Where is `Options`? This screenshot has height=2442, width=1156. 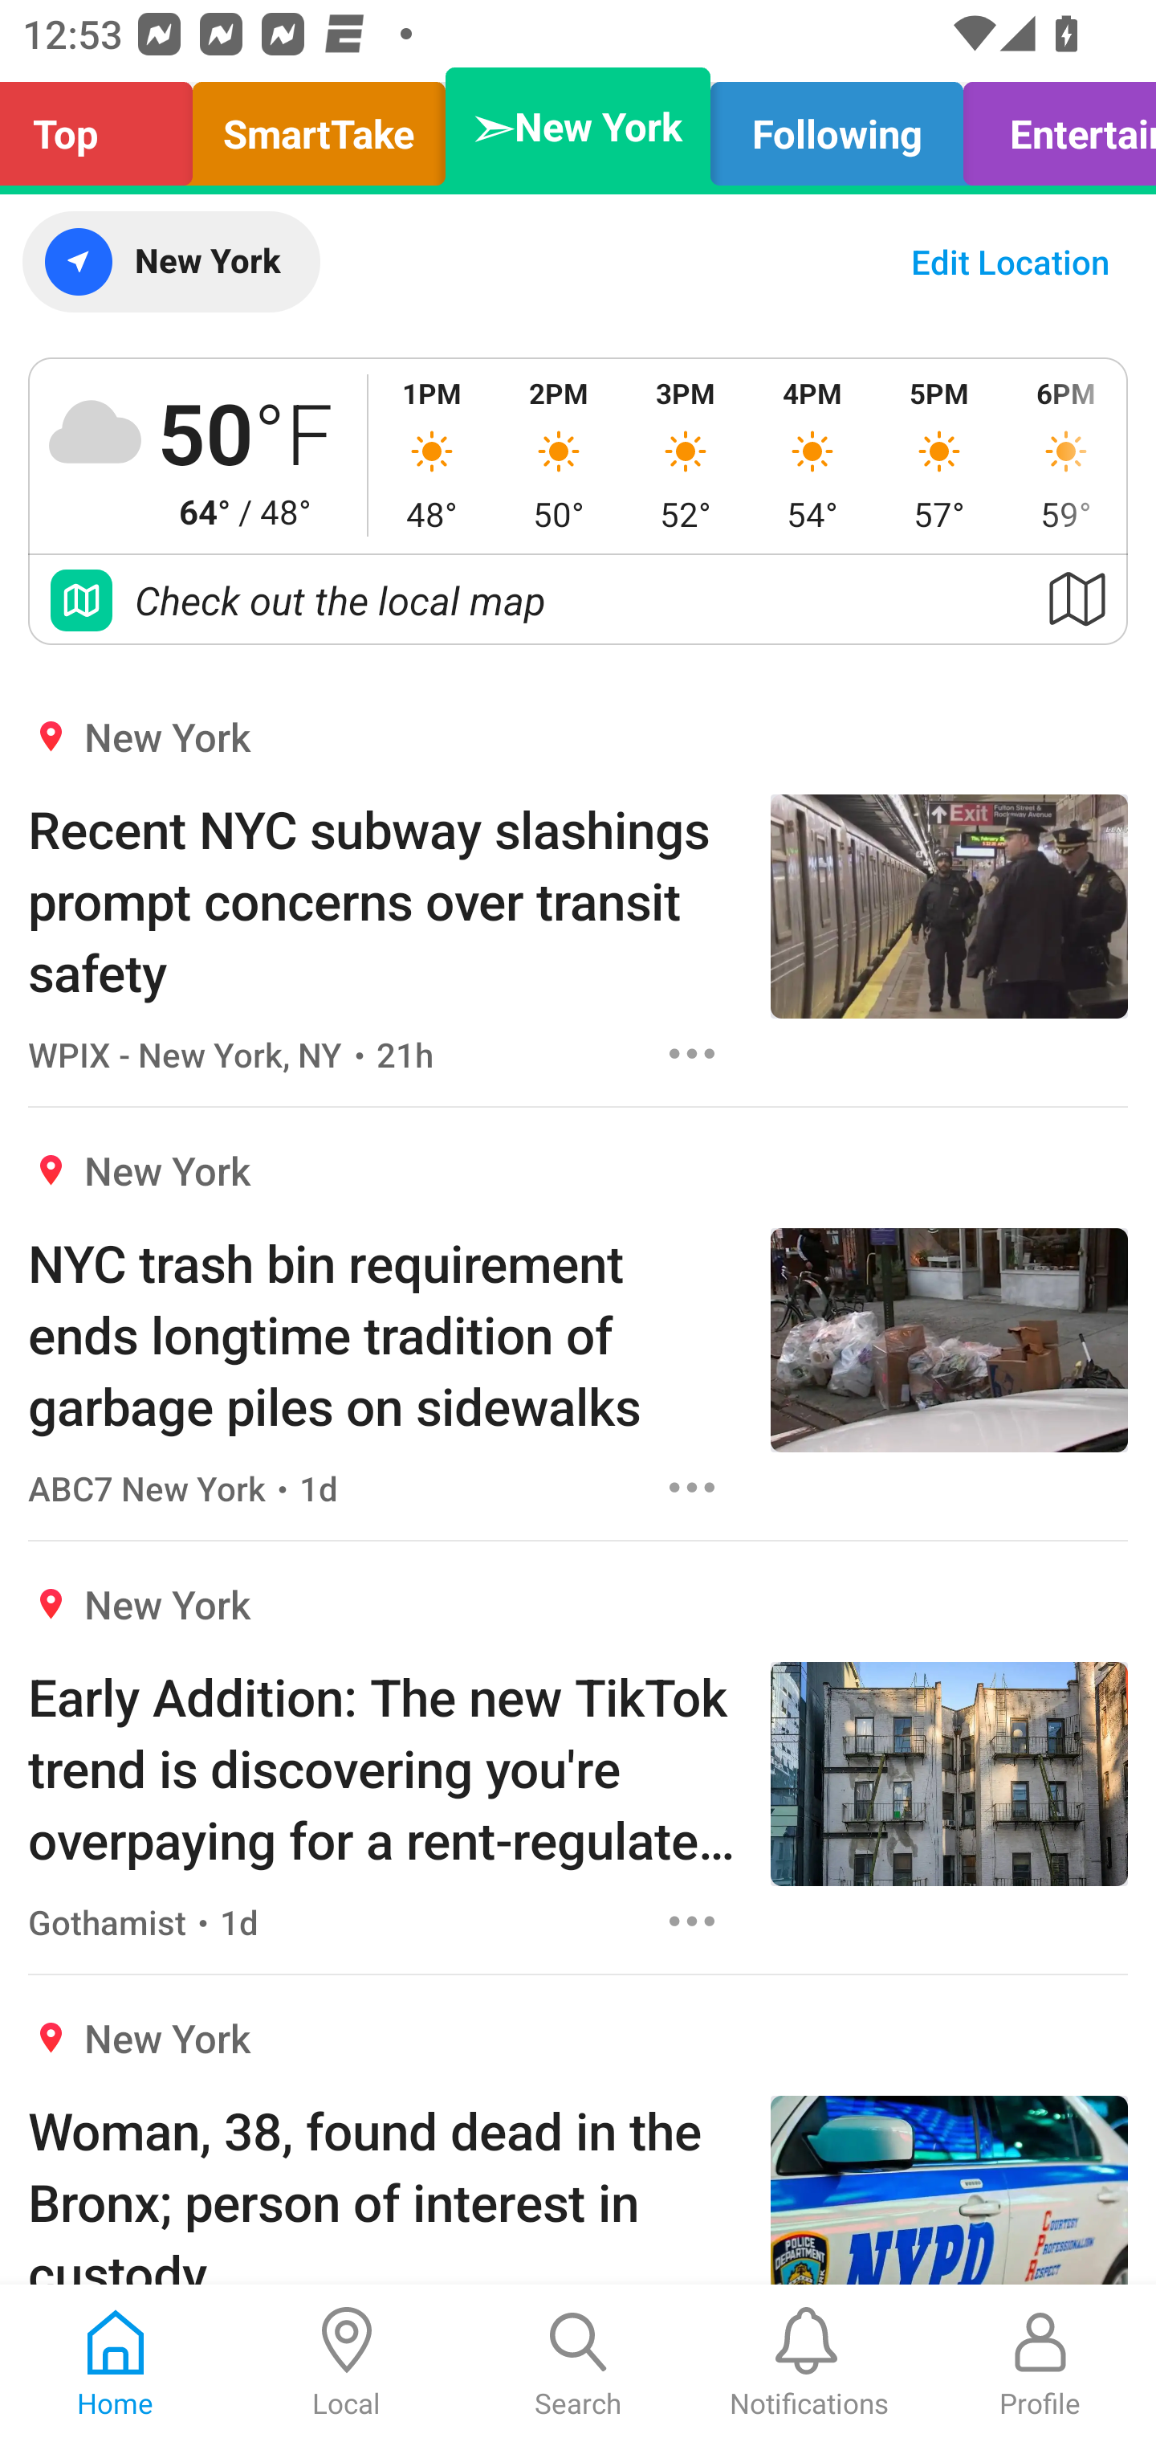
Options is located at coordinates (692, 1053).